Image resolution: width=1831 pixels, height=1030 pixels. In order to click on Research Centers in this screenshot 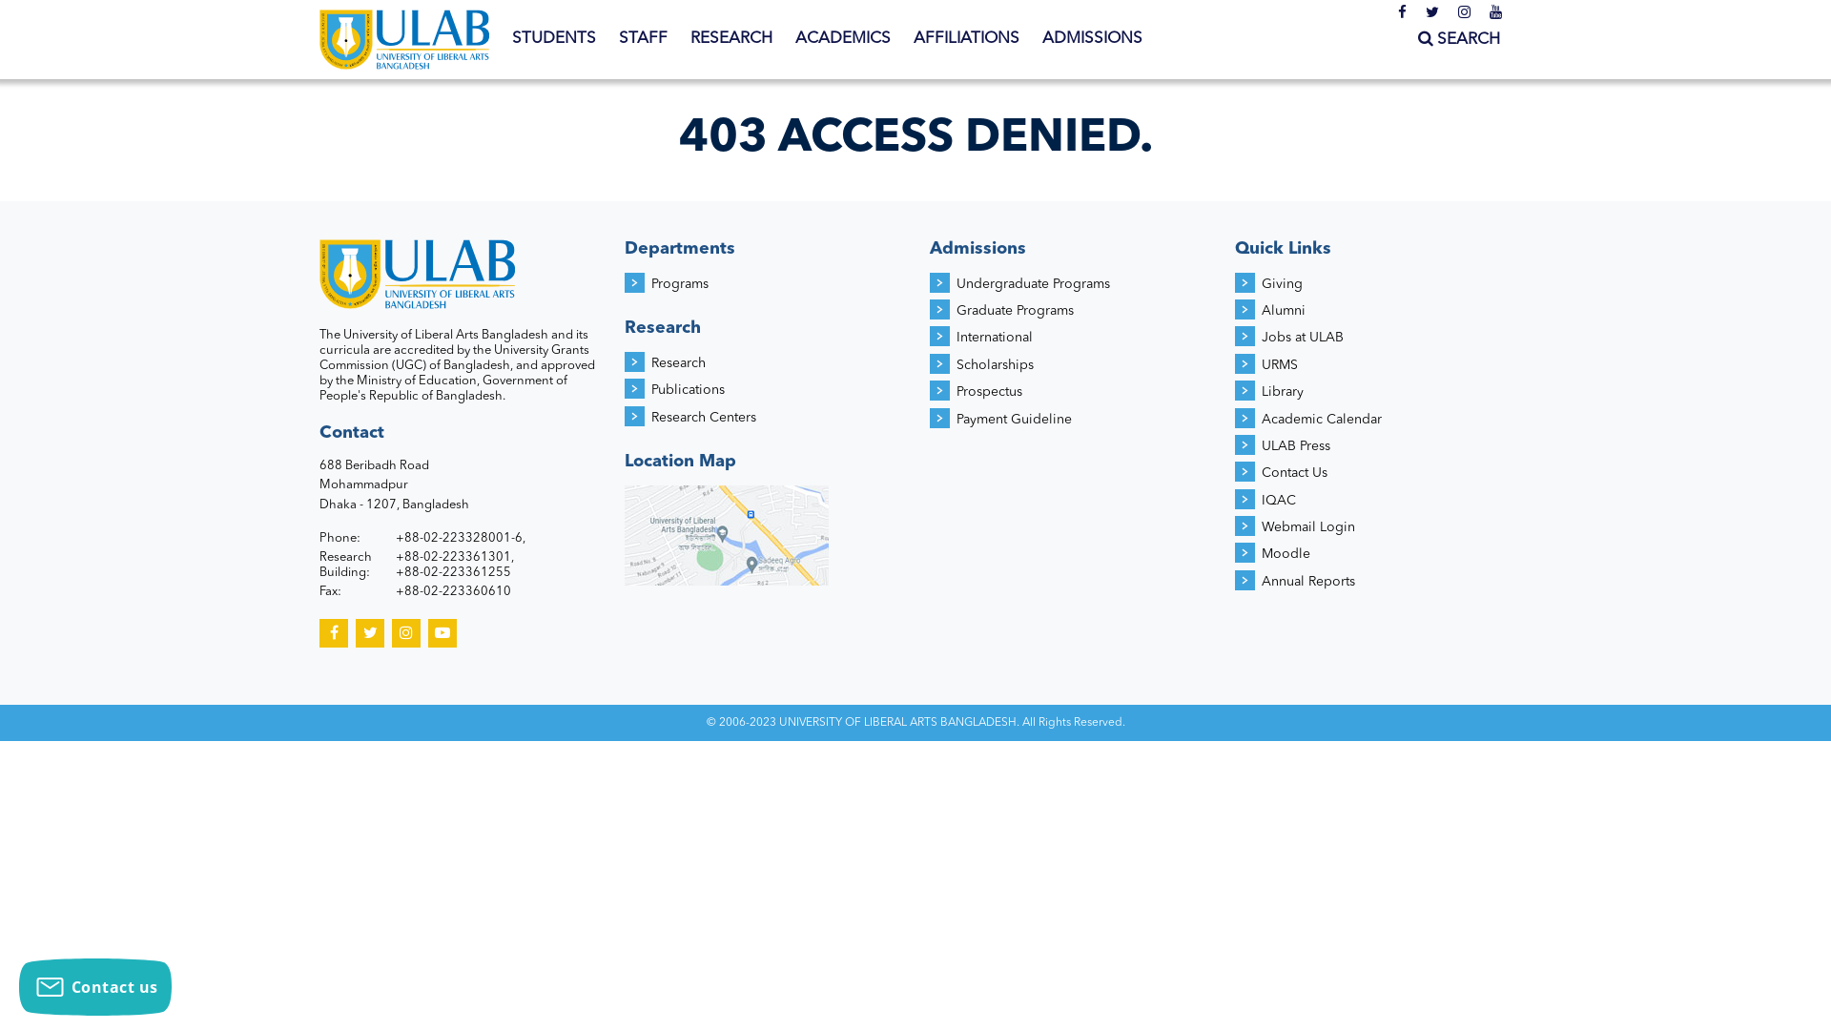, I will do `click(704, 418)`.